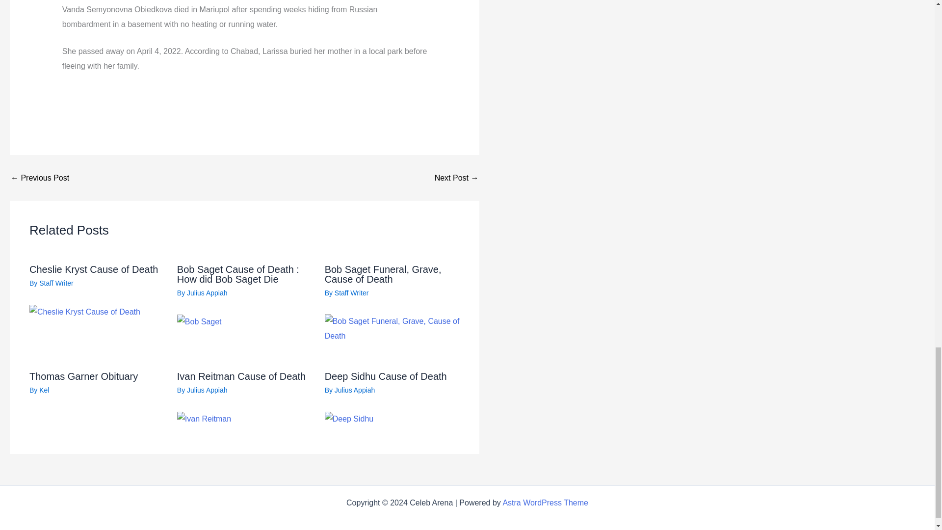  I want to click on View all posts by Julius Appiah, so click(207, 292).